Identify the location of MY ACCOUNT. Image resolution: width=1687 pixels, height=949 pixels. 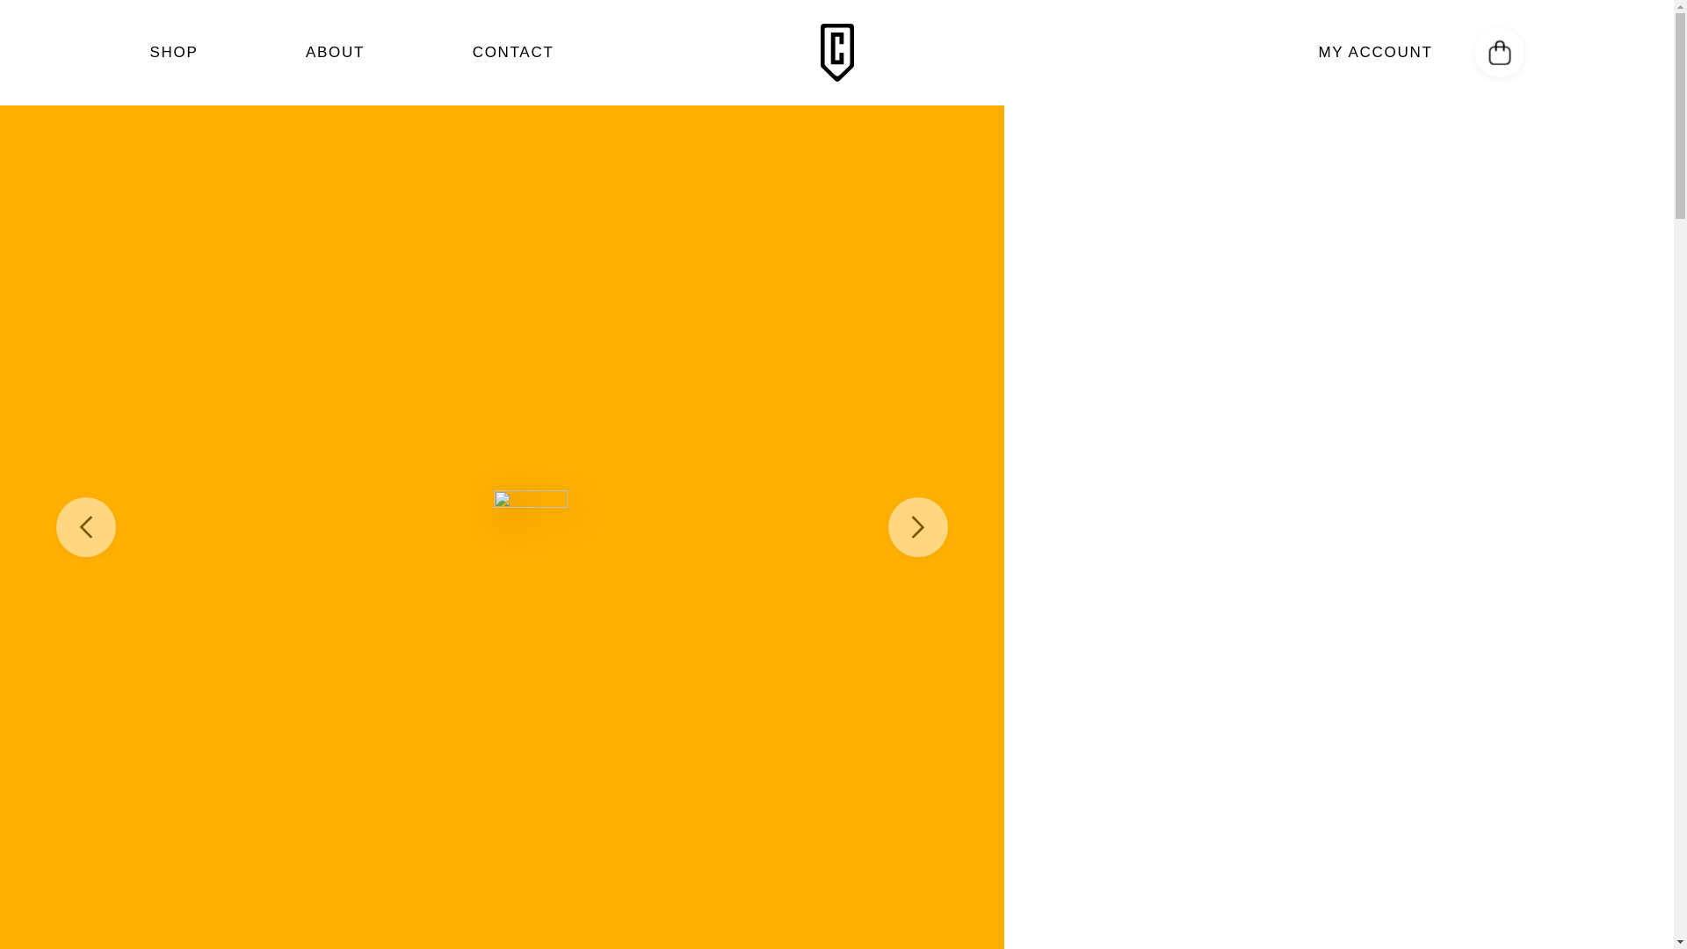
(1374, 53).